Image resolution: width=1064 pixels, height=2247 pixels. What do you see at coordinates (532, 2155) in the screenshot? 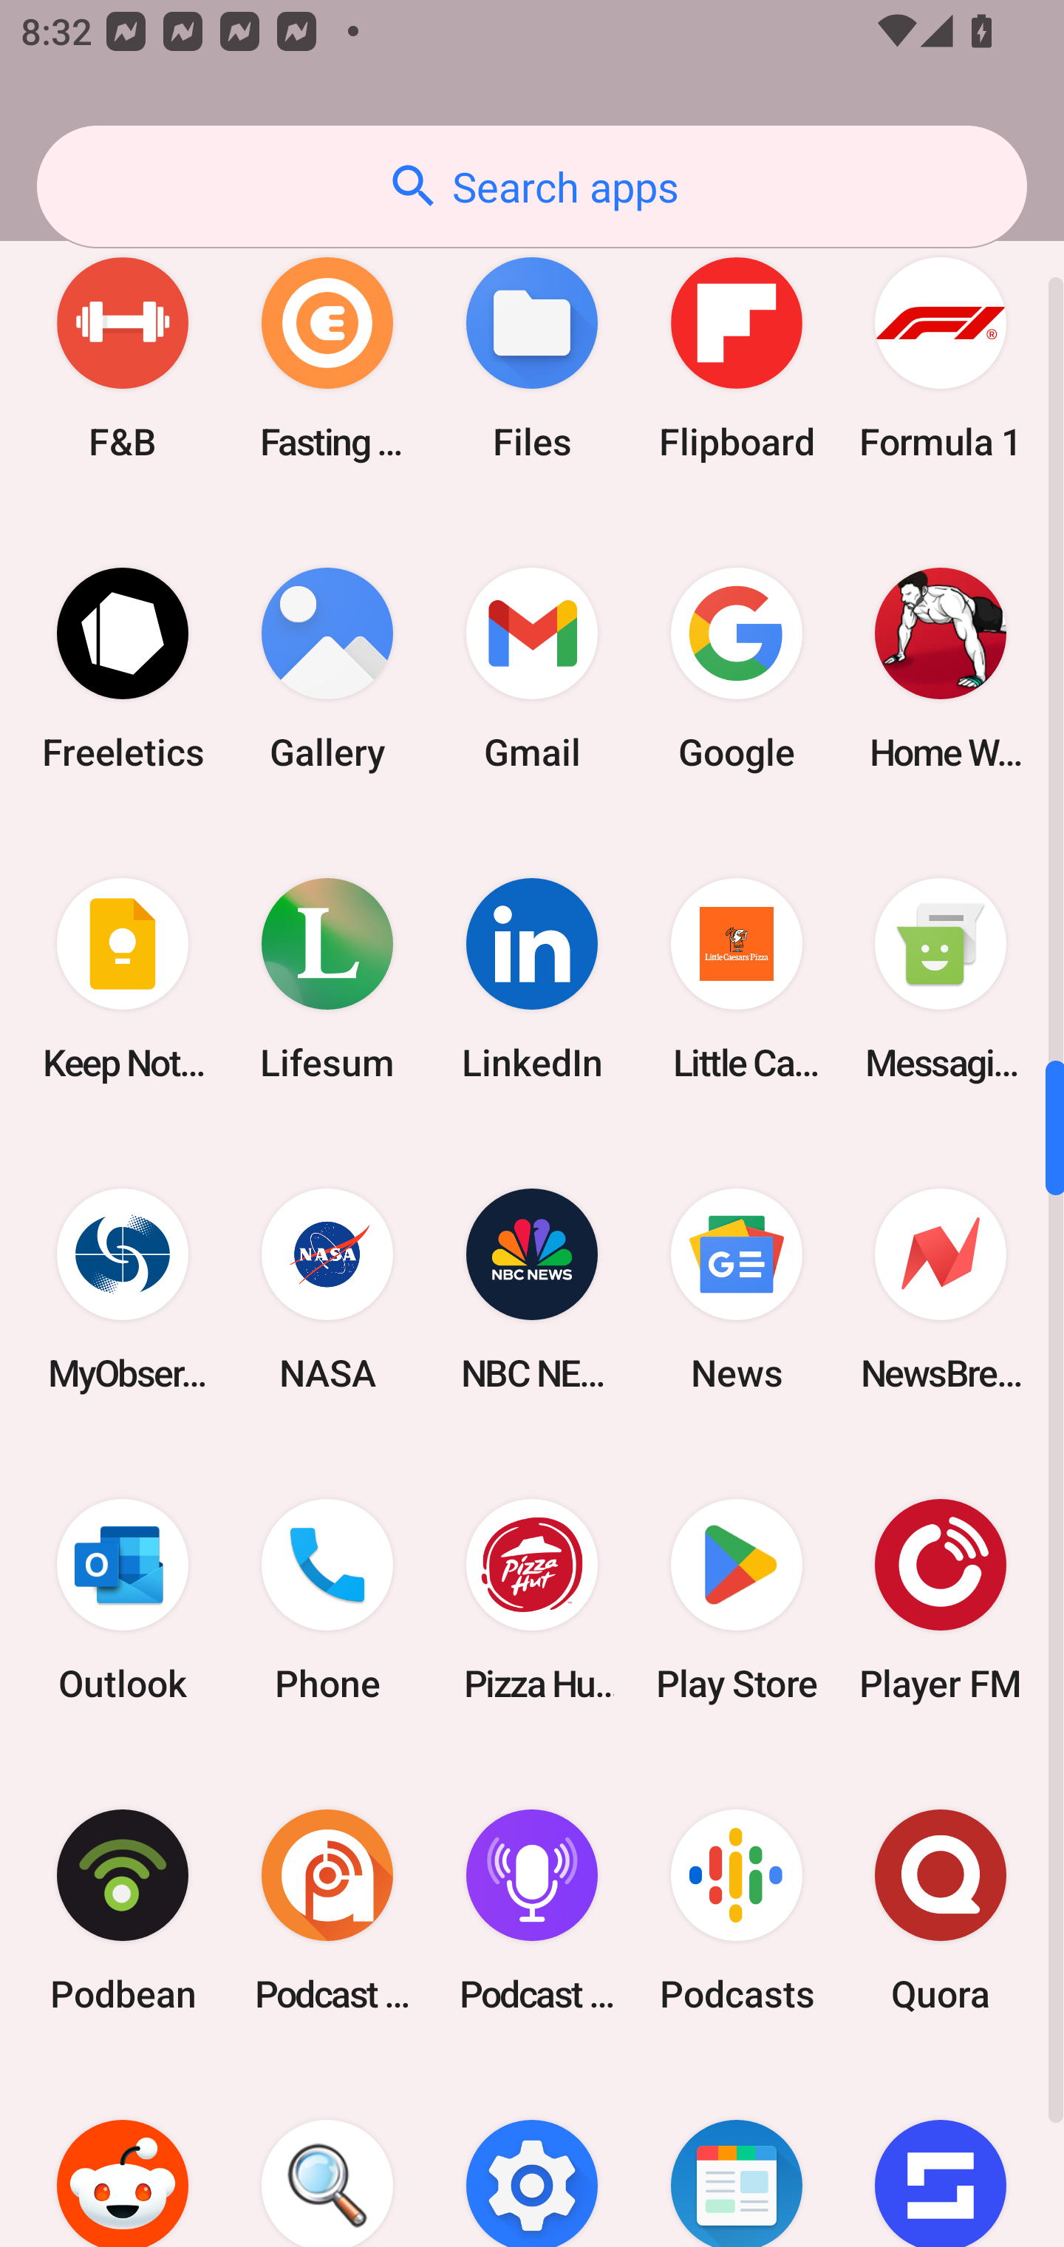
I see `Settings` at bounding box center [532, 2155].